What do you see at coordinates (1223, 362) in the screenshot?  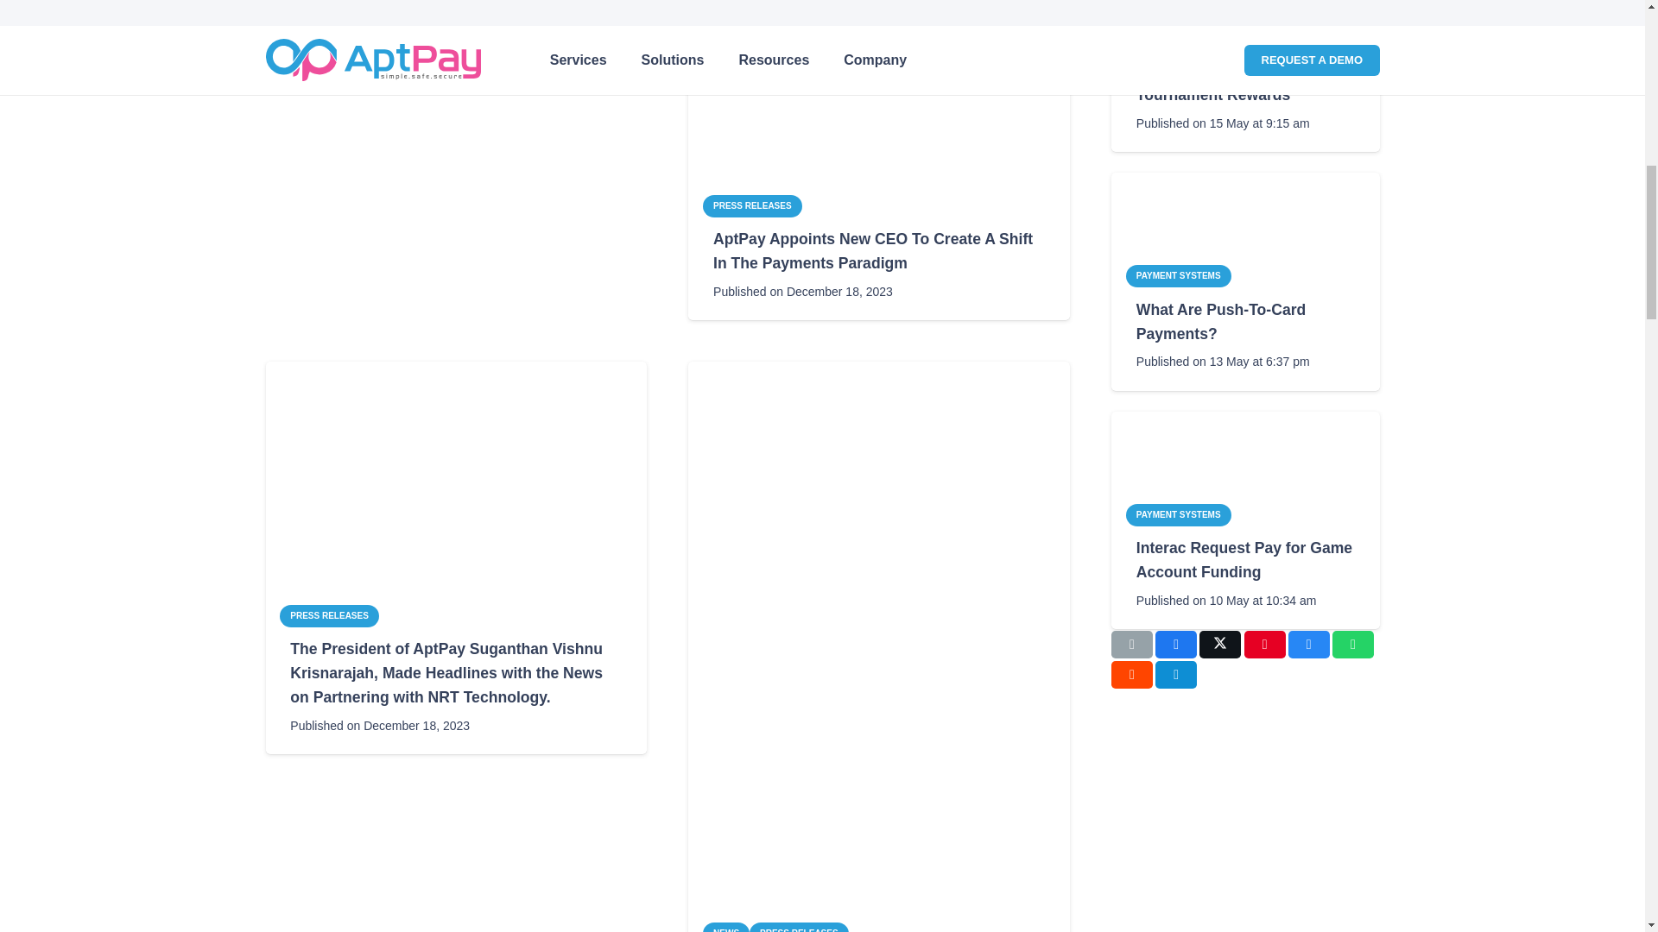 I see `13 May 2024 at 18:37:09 -05:00` at bounding box center [1223, 362].